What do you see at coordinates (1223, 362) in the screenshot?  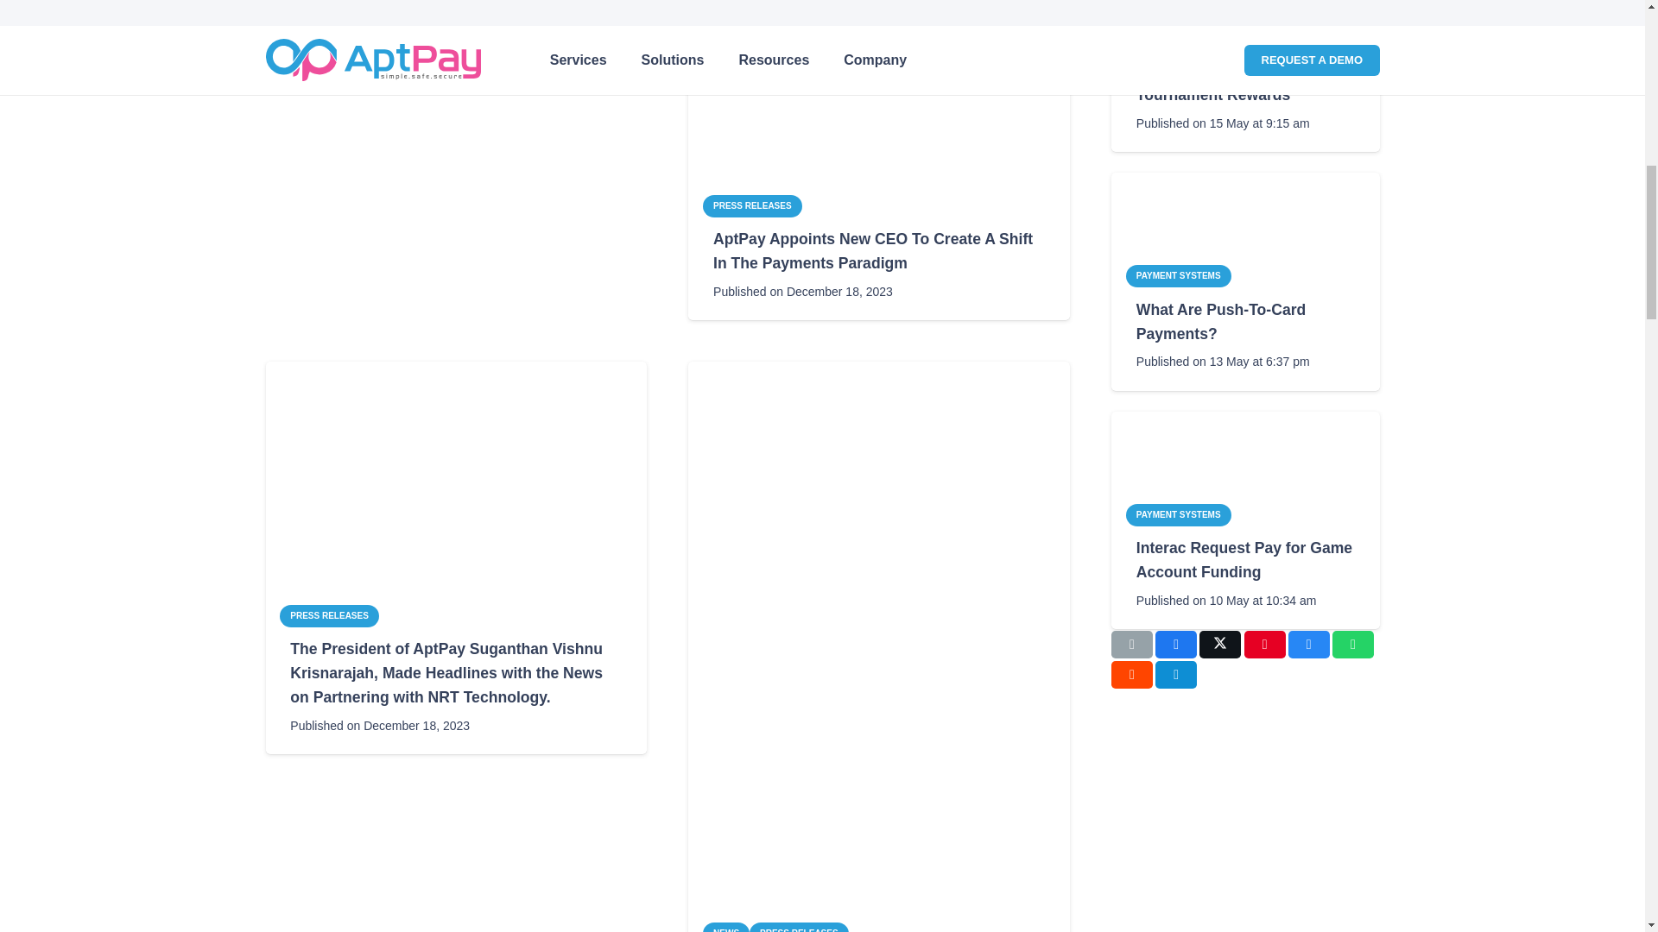 I see `13 May 2024 at 18:37:09 -05:00` at bounding box center [1223, 362].